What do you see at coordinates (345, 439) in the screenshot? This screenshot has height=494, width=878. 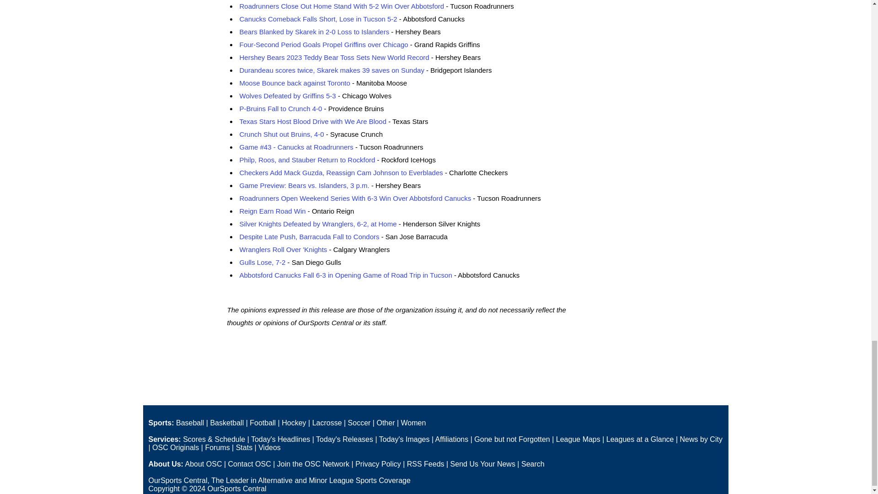 I see `Today's Releases` at bounding box center [345, 439].